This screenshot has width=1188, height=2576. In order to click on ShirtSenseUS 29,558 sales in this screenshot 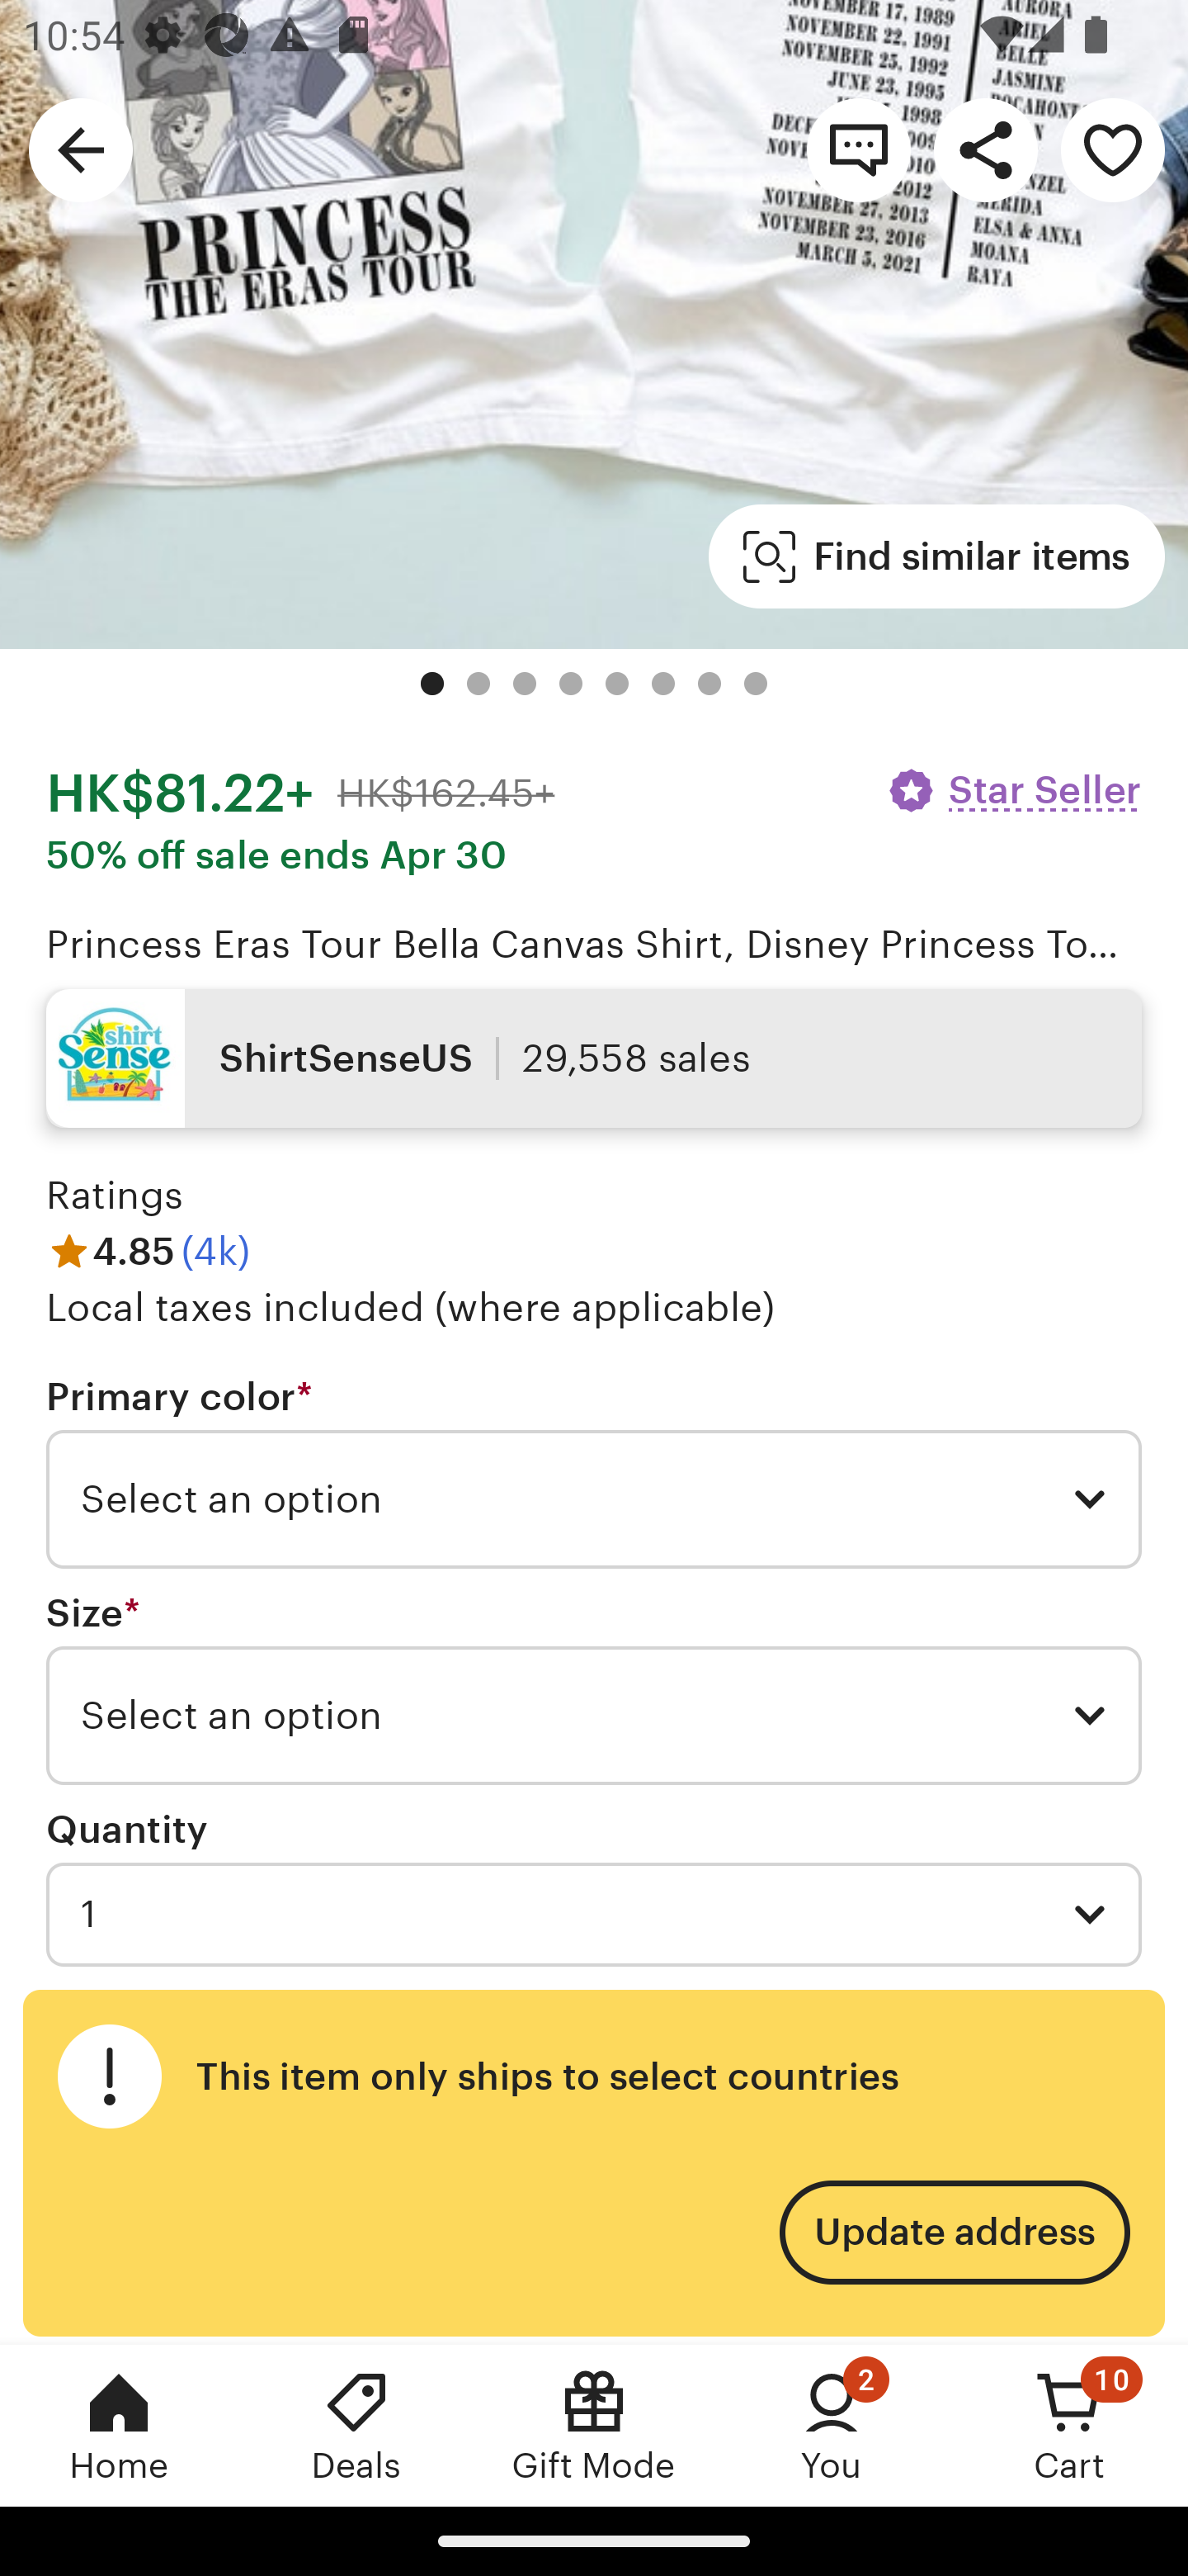, I will do `click(594, 1058)`.